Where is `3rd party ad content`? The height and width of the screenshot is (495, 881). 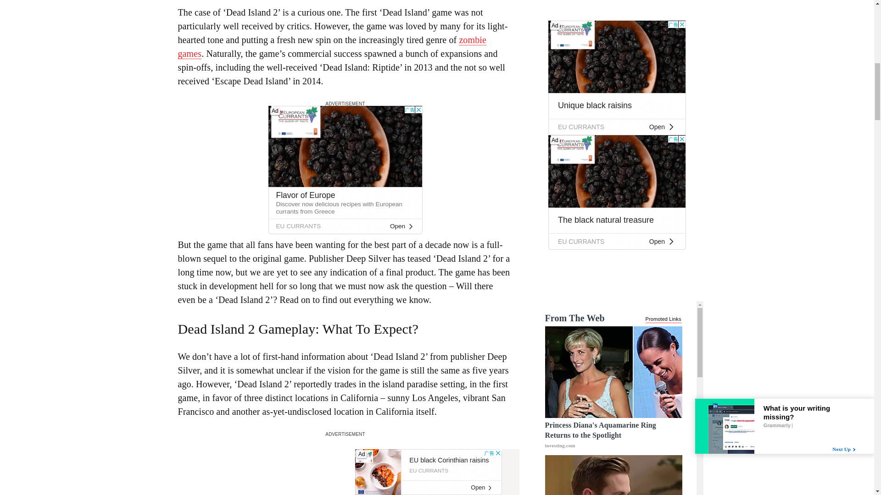 3rd party ad content is located at coordinates (345, 170).